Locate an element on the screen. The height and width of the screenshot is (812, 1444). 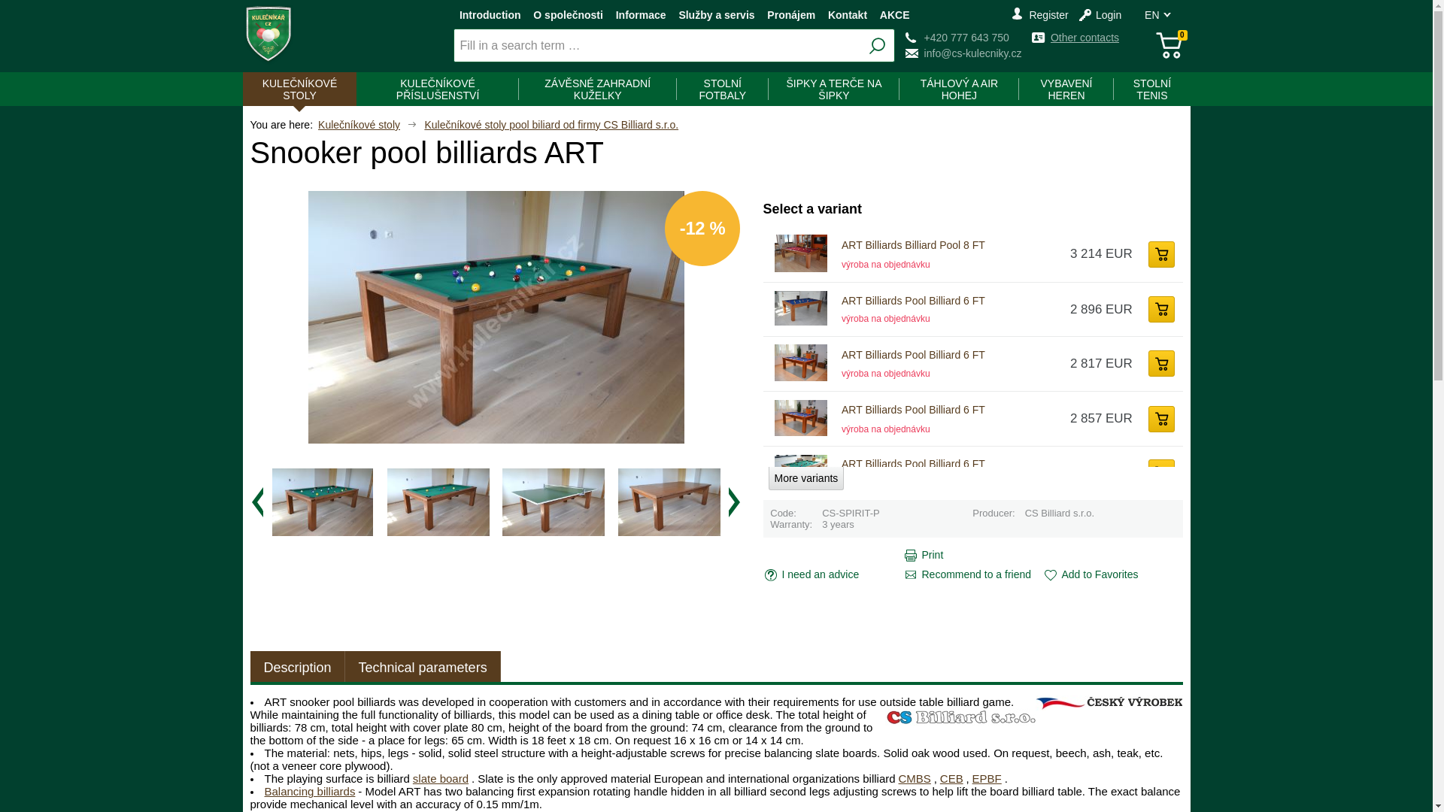
Introduction is located at coordinates (490, 15).